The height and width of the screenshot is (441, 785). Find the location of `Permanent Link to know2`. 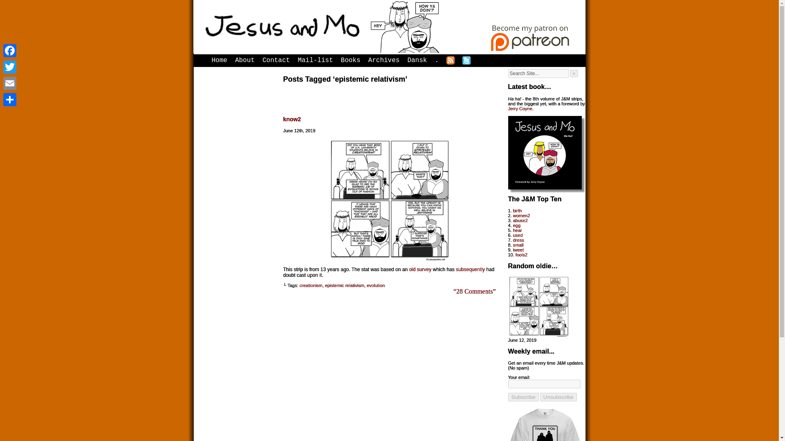

Permanent Link to know2 is located at coordinates (538, 335).